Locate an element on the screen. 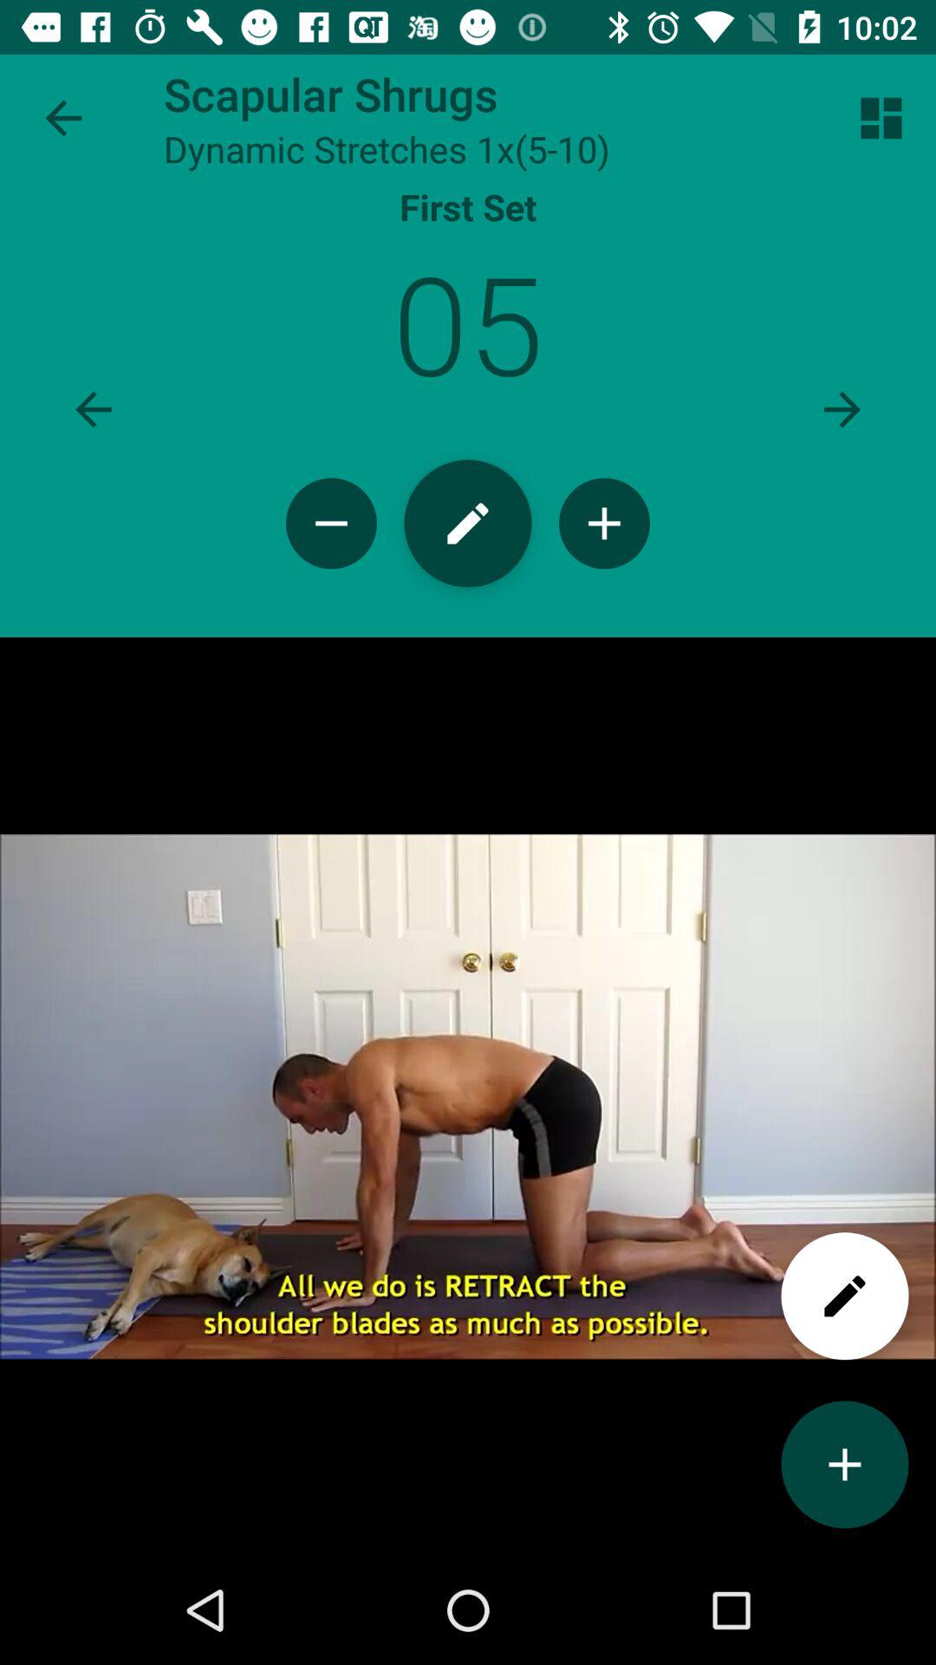  go to previous arrow is located at coordinates (94, 409).